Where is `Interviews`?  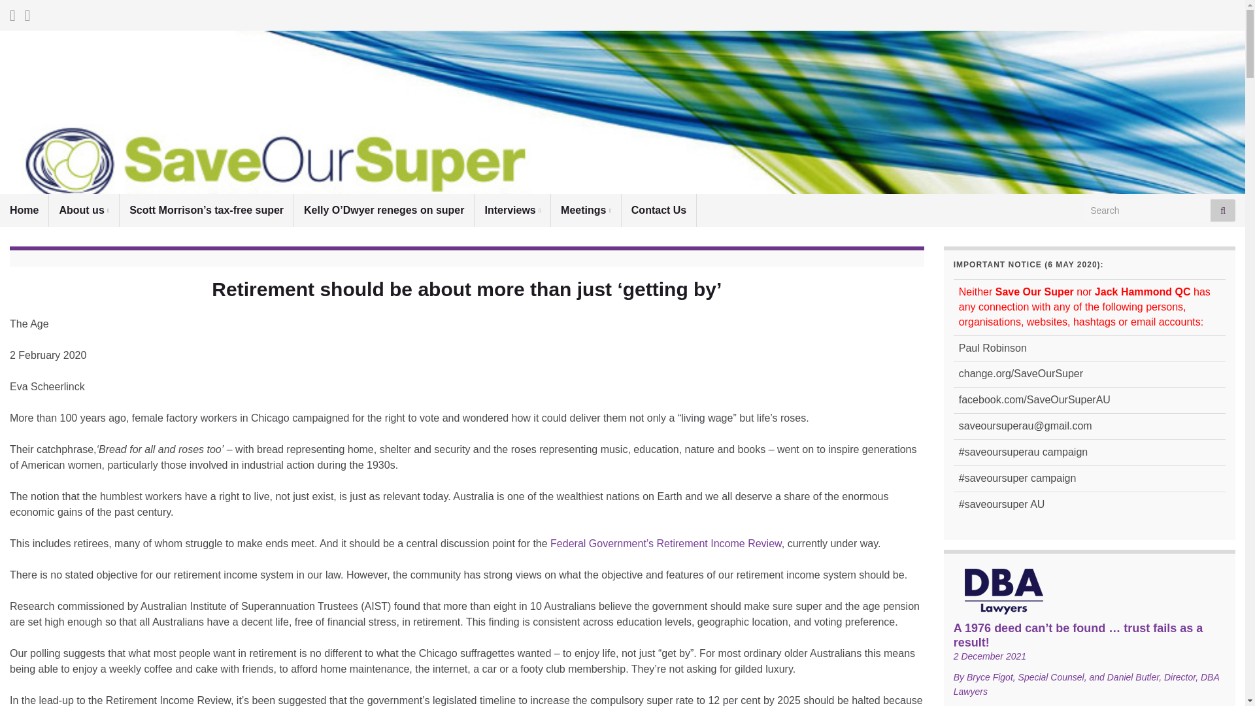
Interviews is located at coordinates (512, 210).